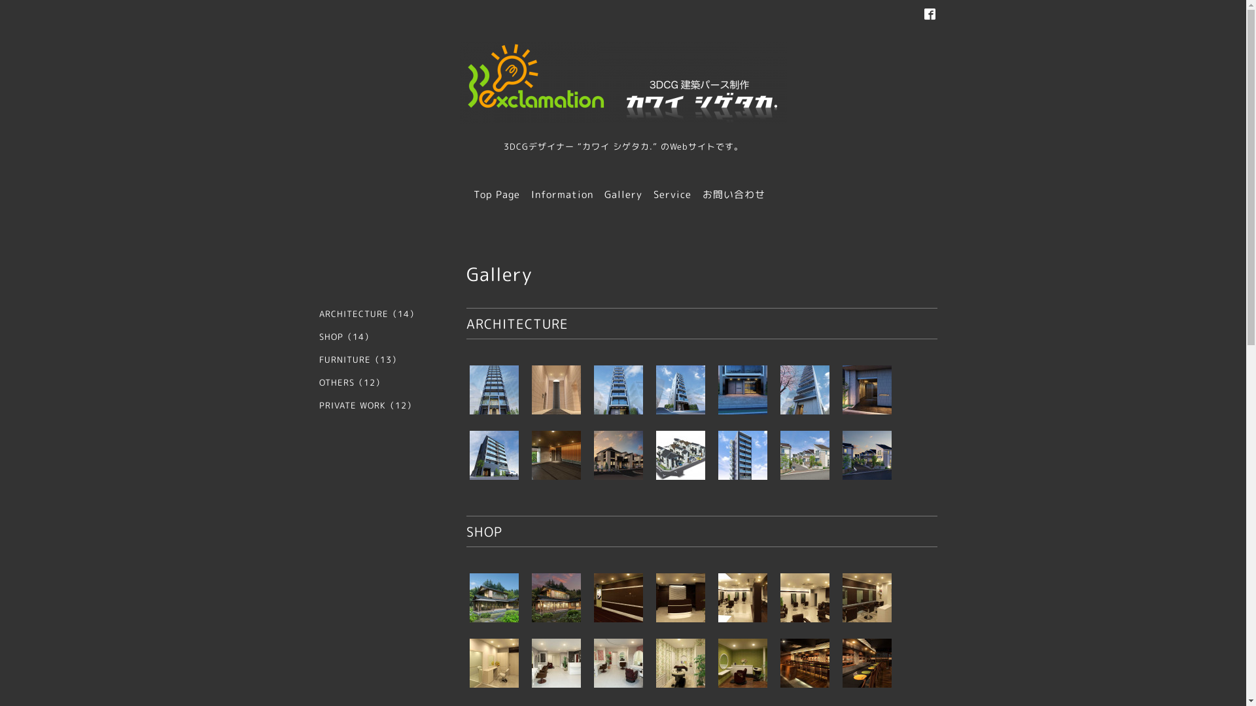 This screenshot has width=1256, height=706. What do you see at coordinates (517, 323) in the screenshot?
I see `ARCHITECTURE` at bounding box center [517, 323].